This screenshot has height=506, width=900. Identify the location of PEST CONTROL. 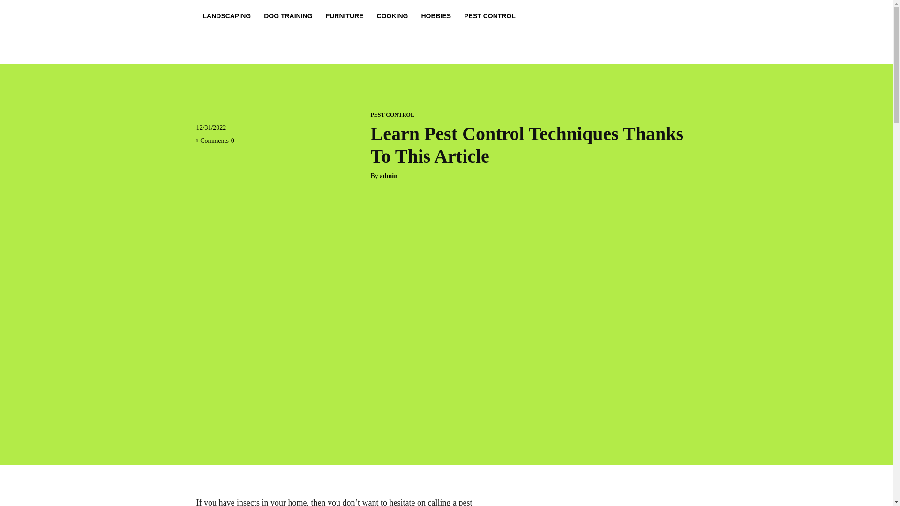
(392, 114).